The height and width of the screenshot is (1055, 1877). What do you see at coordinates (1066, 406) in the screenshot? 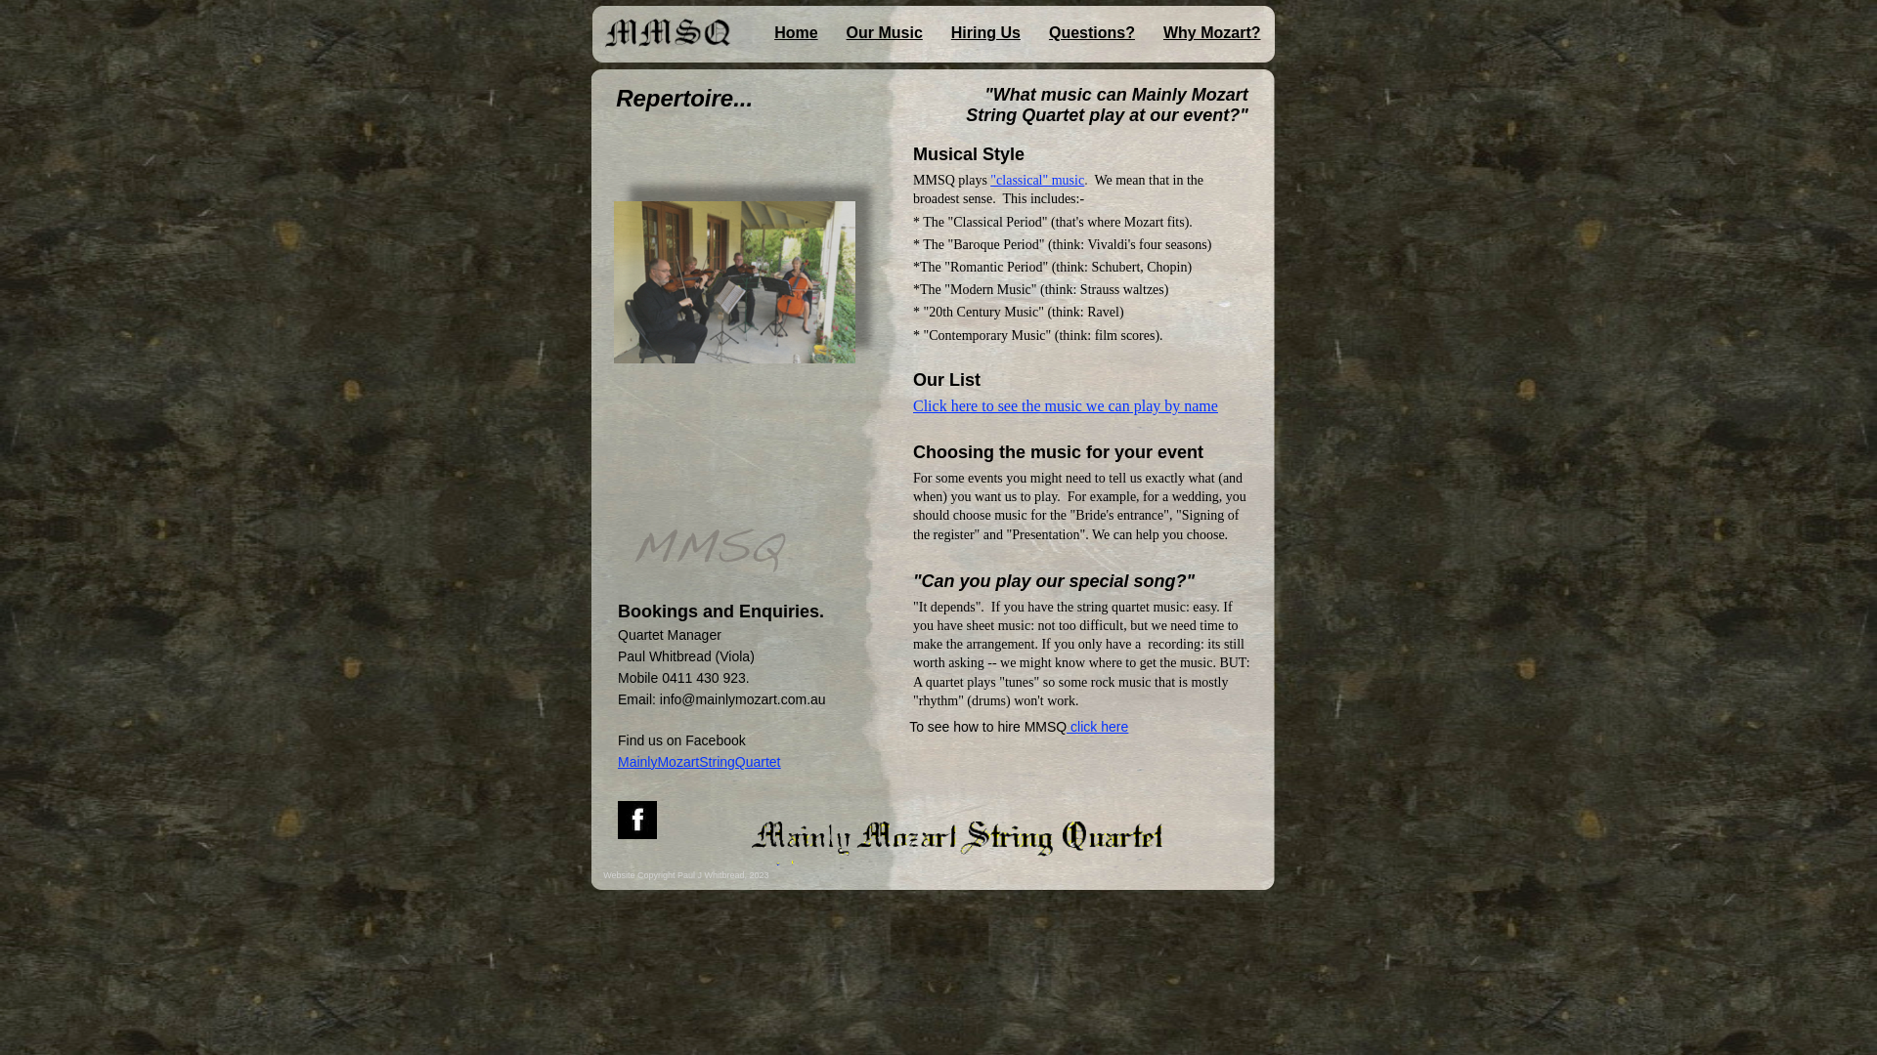
I see `Click here to see the music we can play by name` at bounding box center [1066, 406].